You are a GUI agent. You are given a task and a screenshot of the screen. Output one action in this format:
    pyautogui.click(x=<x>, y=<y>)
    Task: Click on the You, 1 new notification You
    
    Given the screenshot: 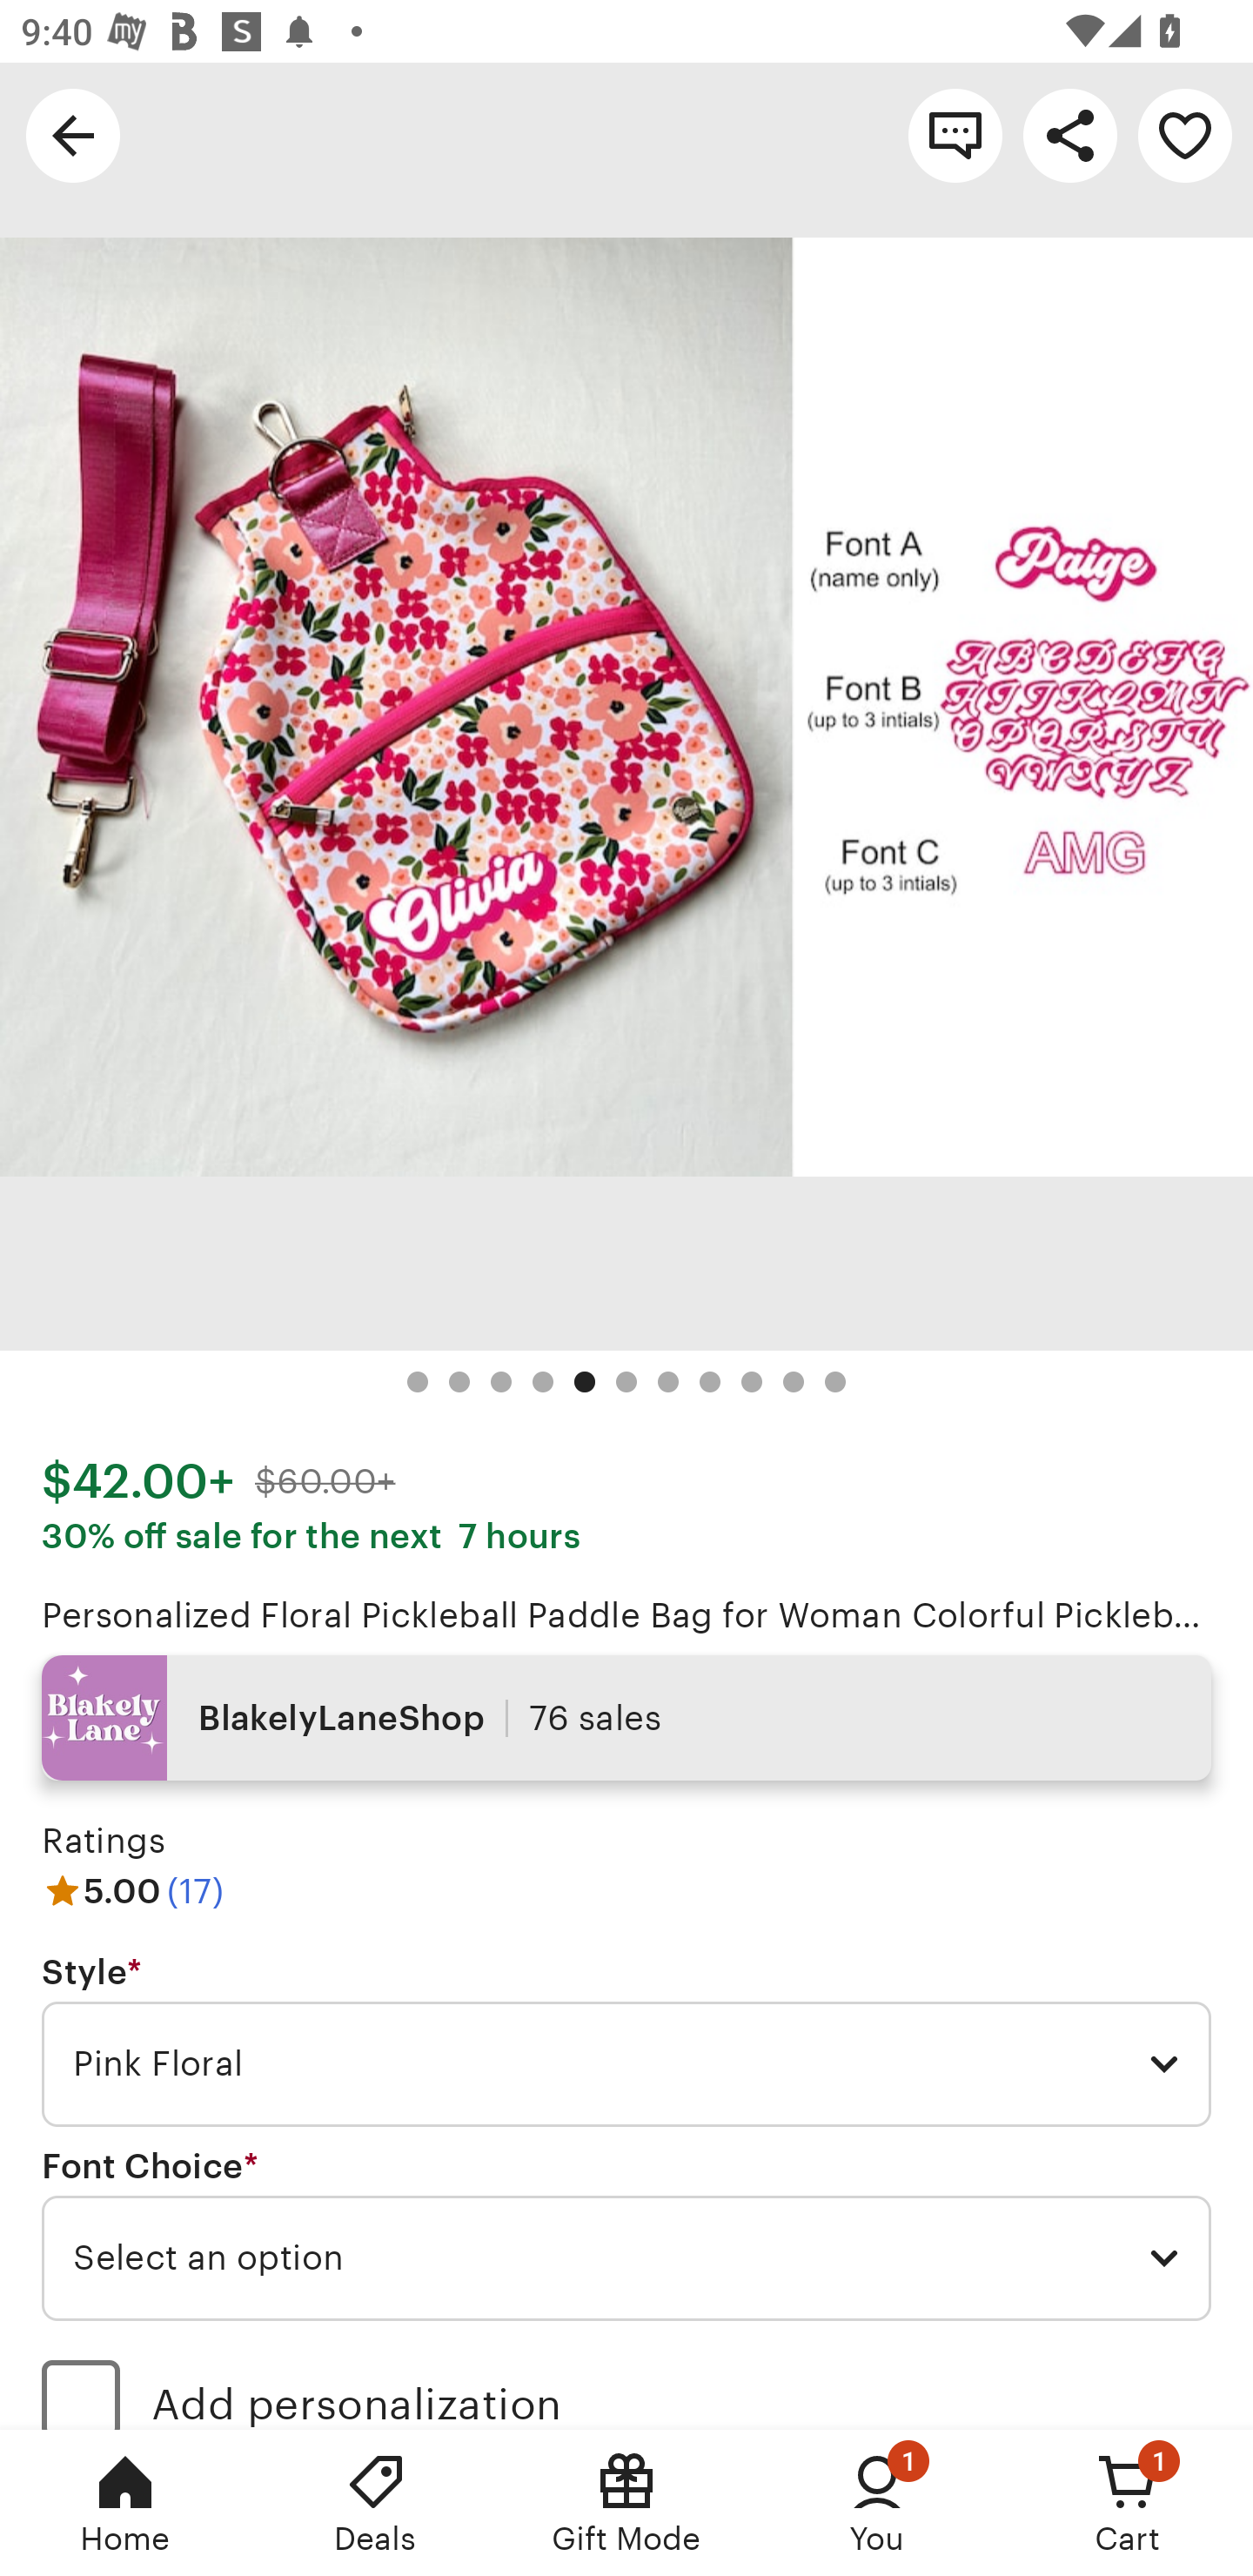 What is the action you would take?
    pyautogui.click(x=877, y=2503)
    